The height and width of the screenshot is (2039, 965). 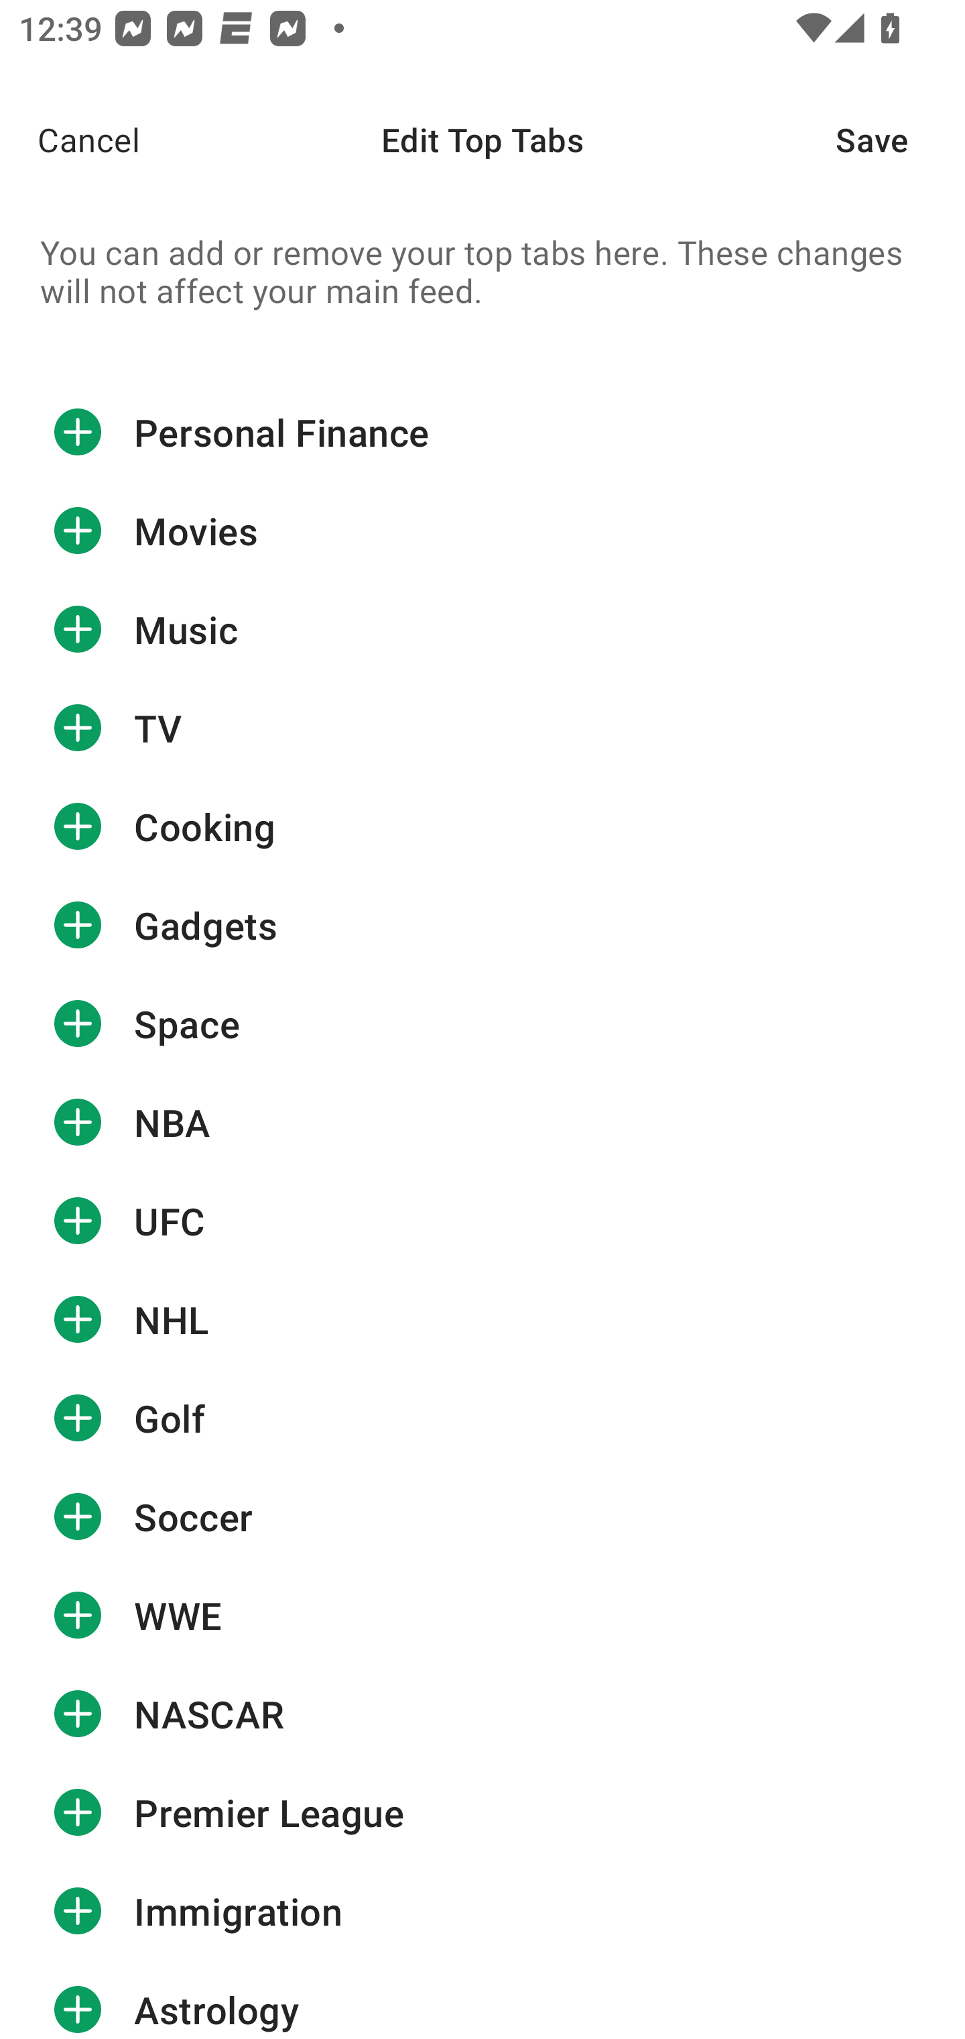 I want to click on Premier League, so click(x=482, y=1812).